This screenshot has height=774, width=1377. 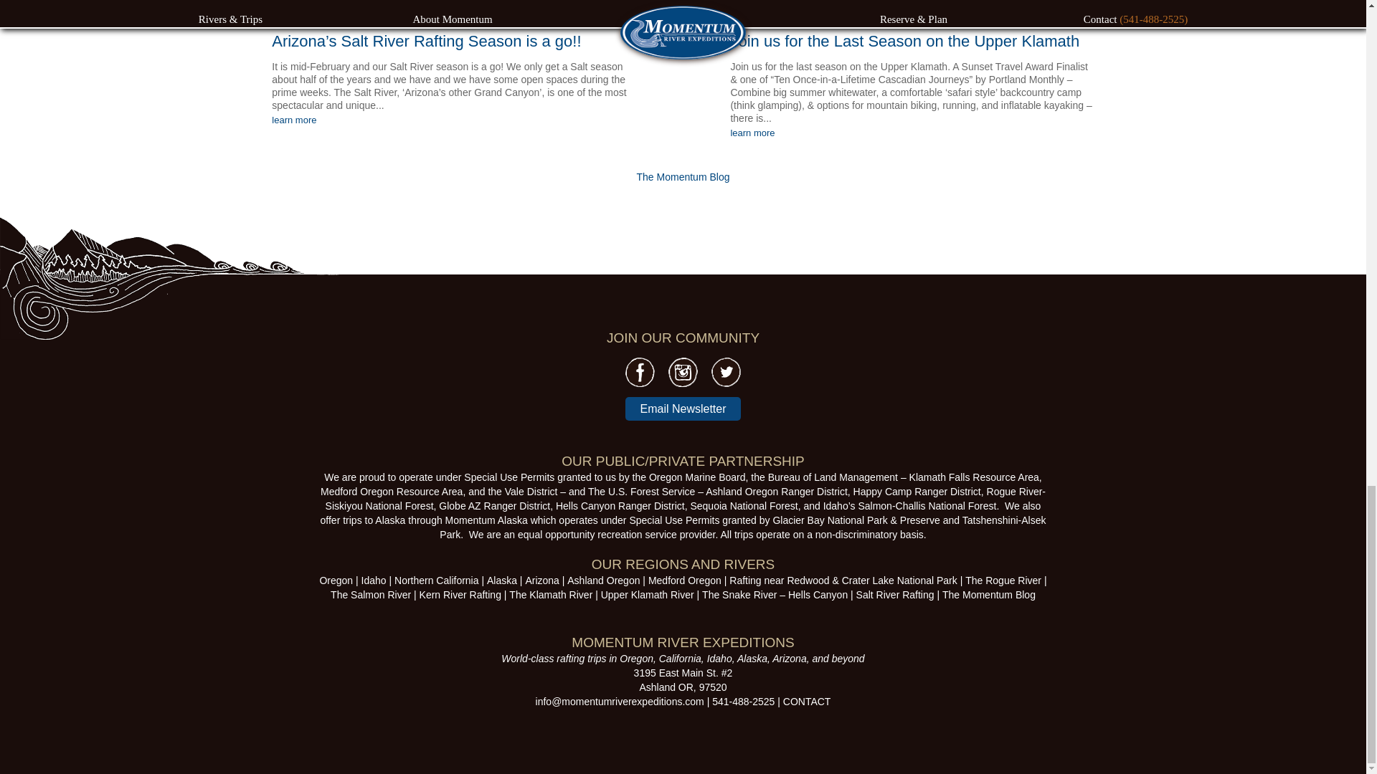 I want to click on instagram-icon, so click(x=683, y=371).